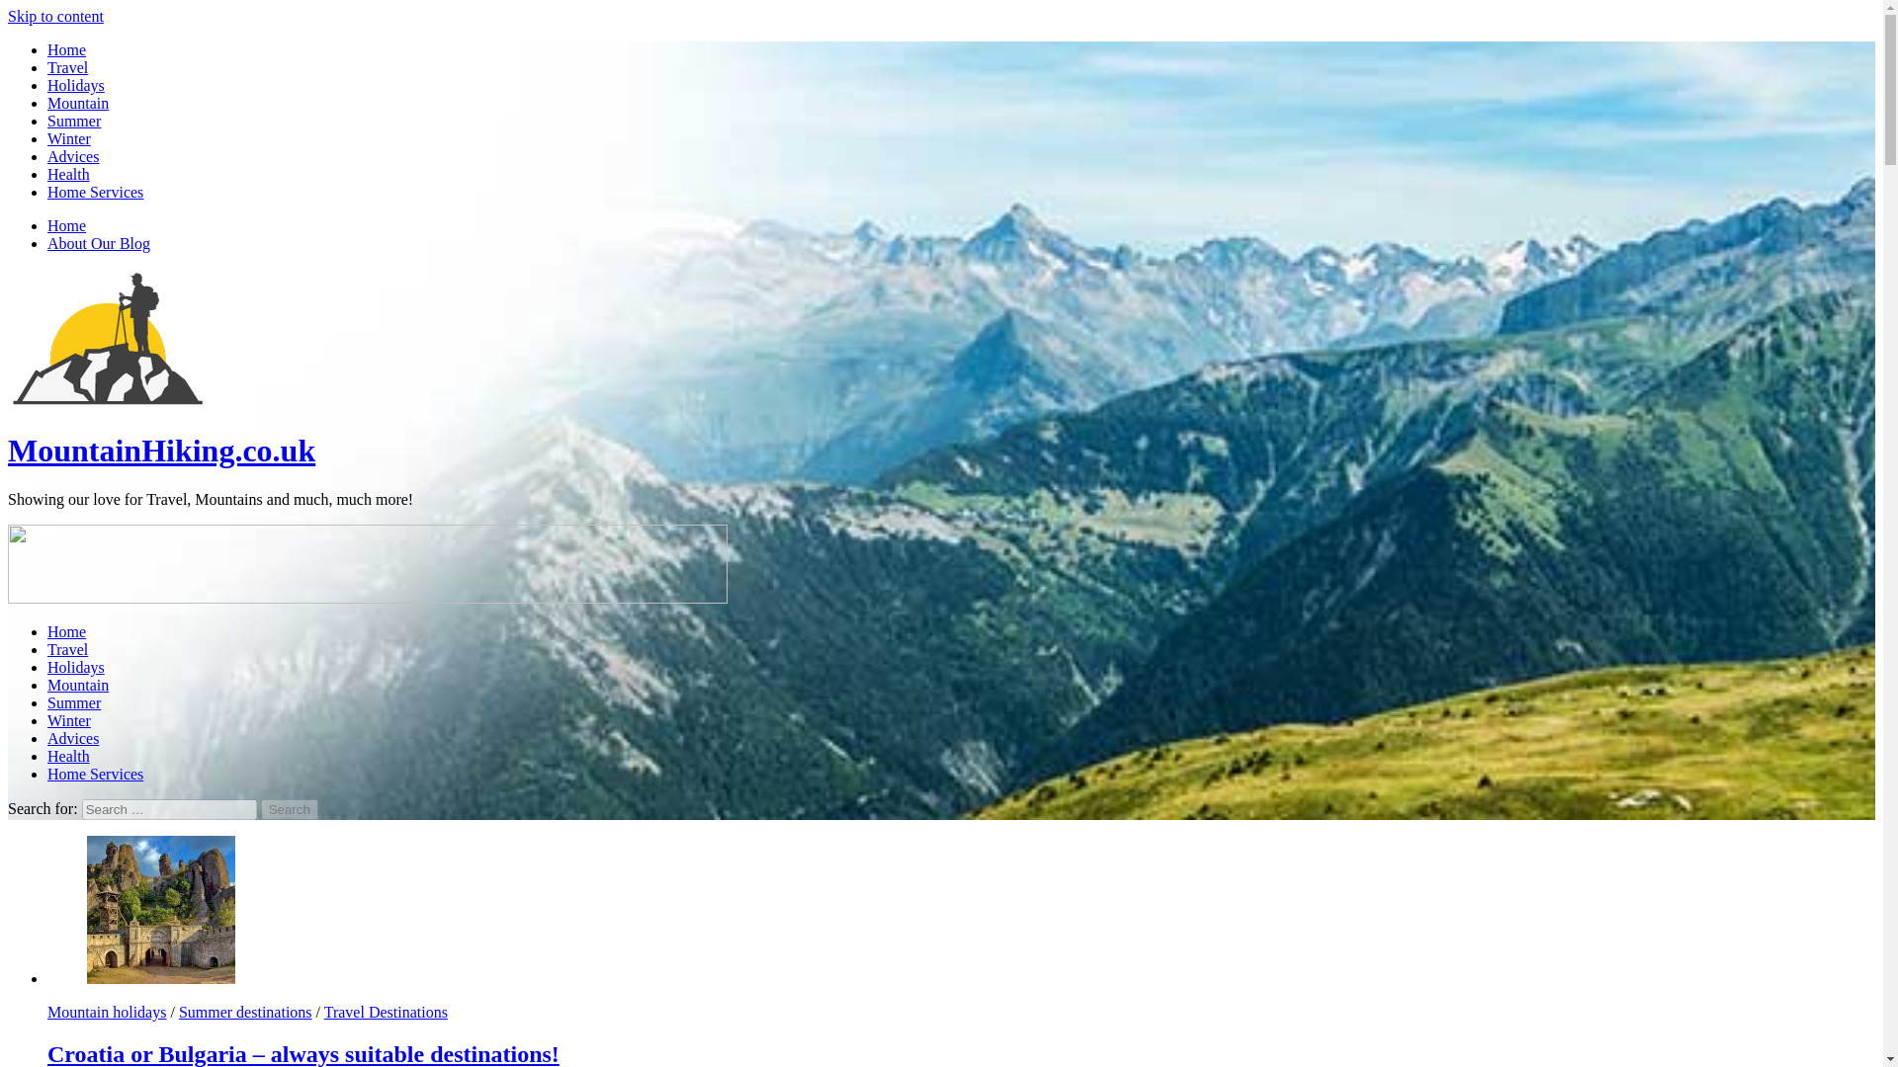 The width and height of the screenshot is (1898, 1067). Describe the element at coordinates (73, 703) in the screenshot. I see `Summer` at that location.